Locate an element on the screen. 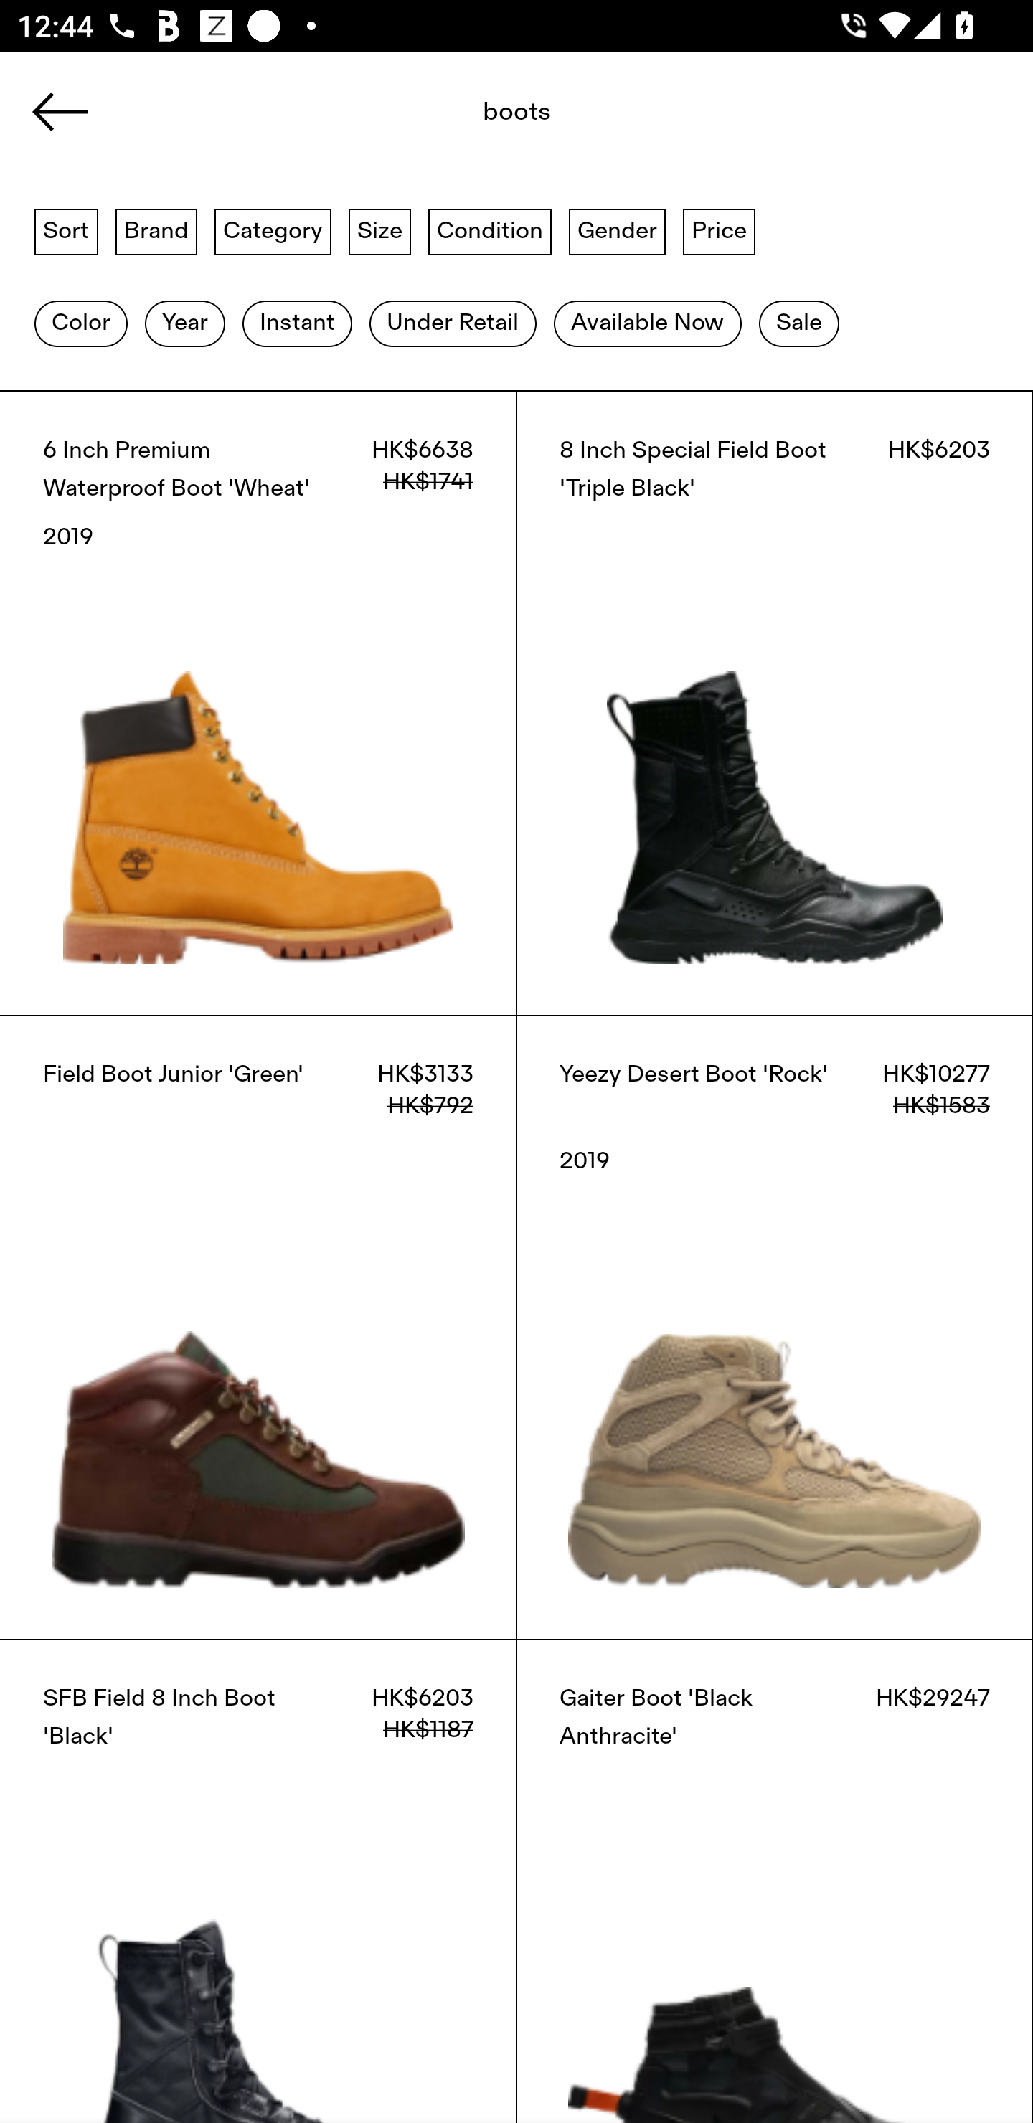 The width and height of the screenshot is (1033, 2123). Size is located at coordinates (380, 230).